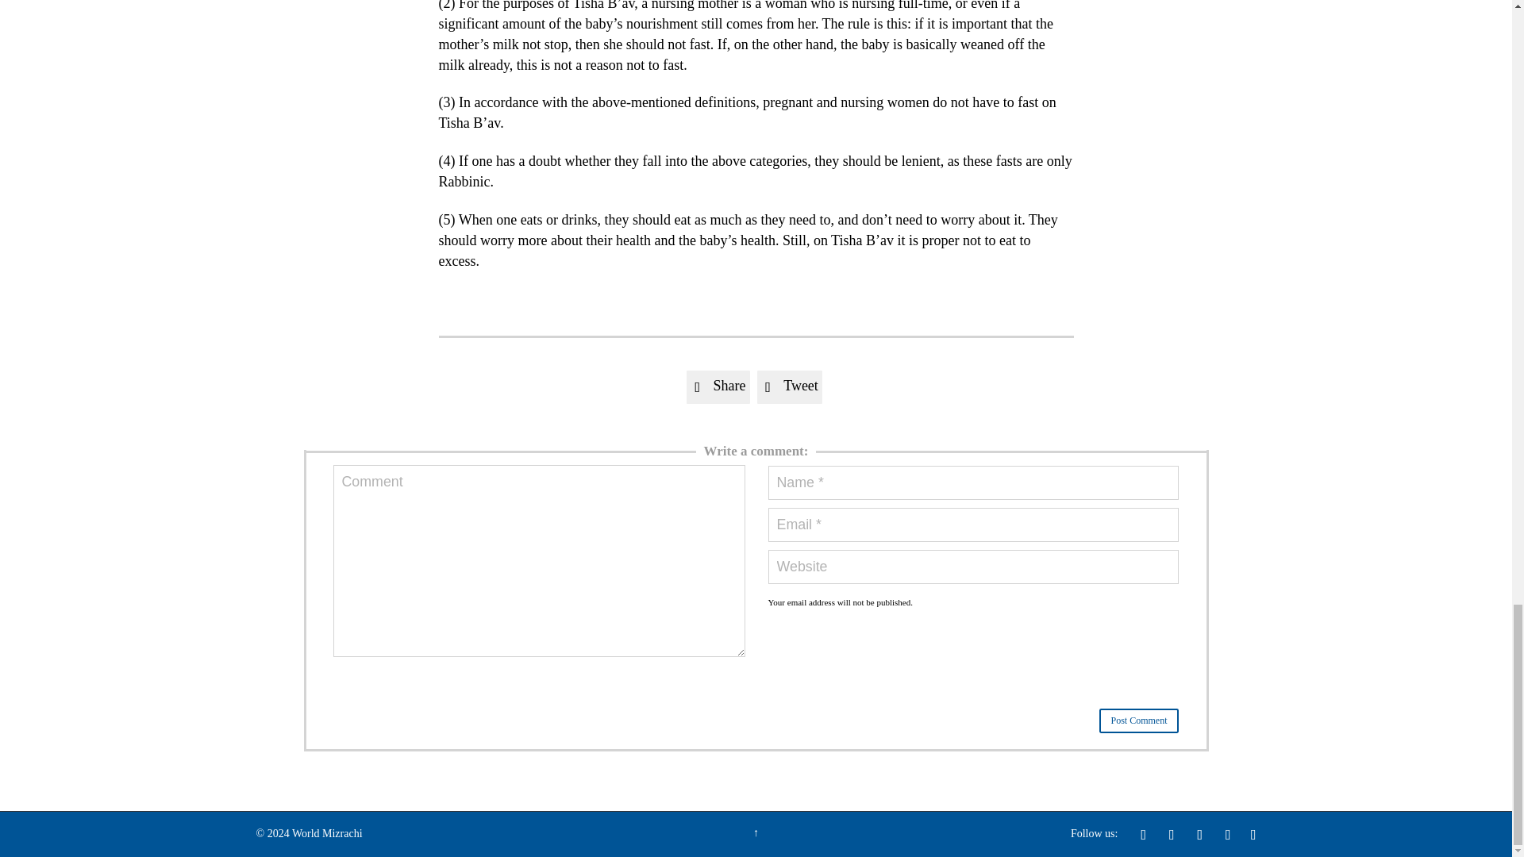  Describe the element at coordinates (1138, 721) in the screenshot. I see `Post Comment` at that location.